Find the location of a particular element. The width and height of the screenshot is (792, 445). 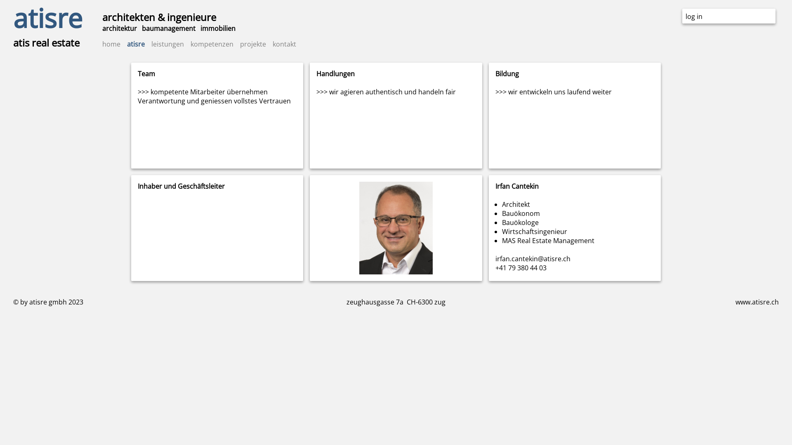

atisre is located at coordinates (48, 18).